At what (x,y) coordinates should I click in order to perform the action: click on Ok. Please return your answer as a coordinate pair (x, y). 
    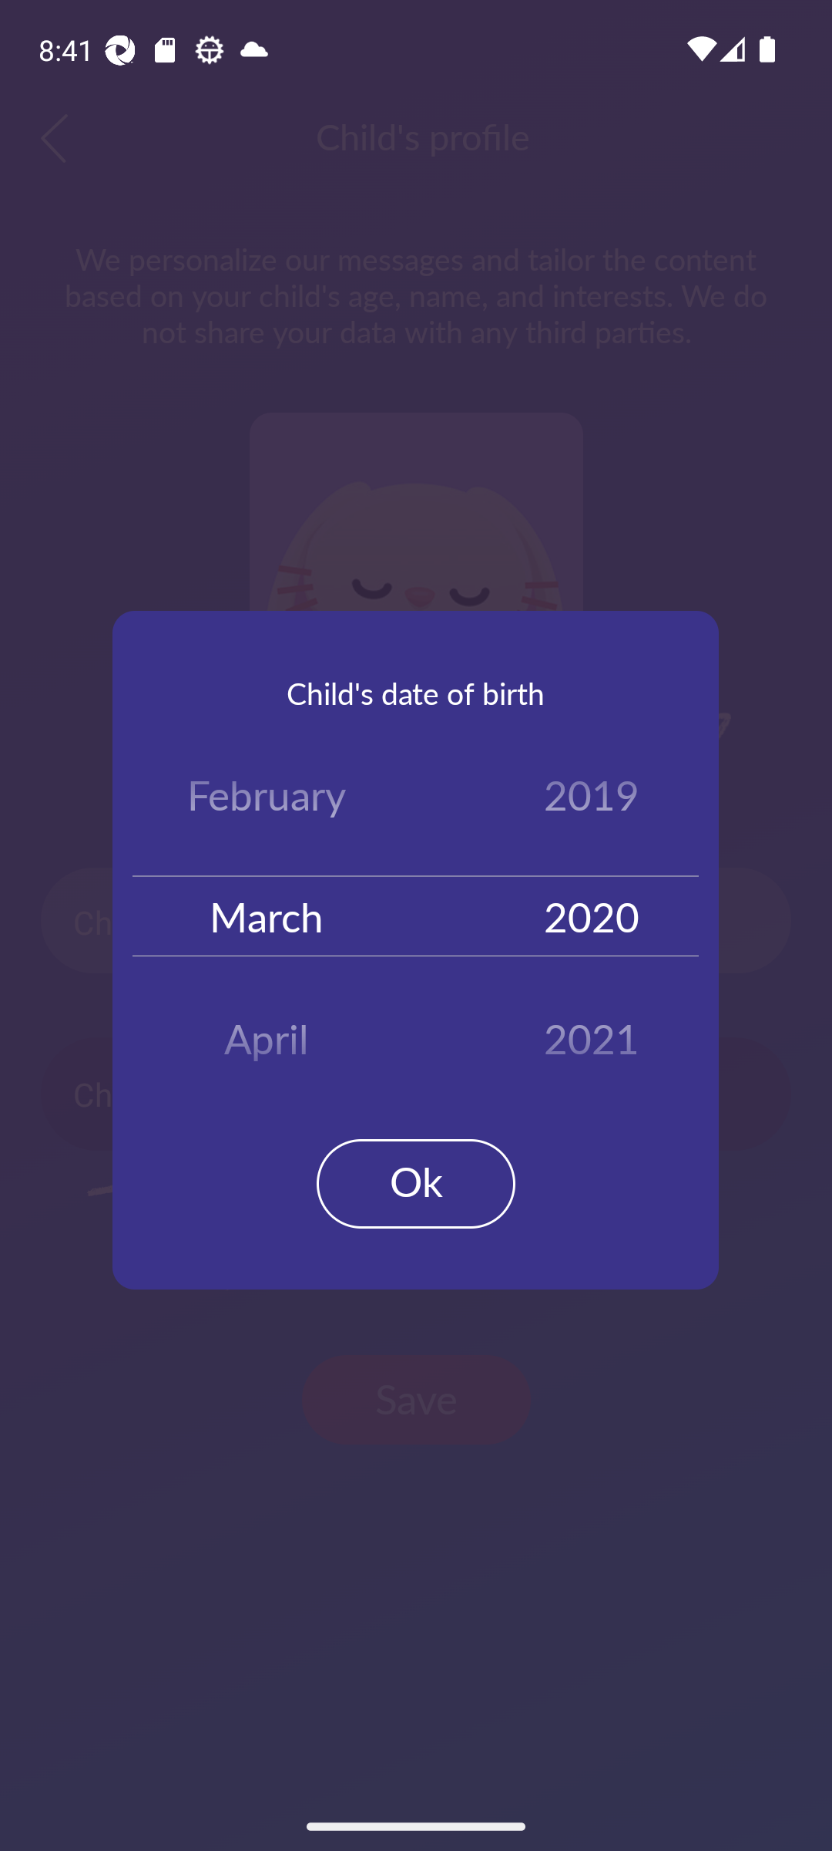
    Looking at the image, I should click on (416, 1183).